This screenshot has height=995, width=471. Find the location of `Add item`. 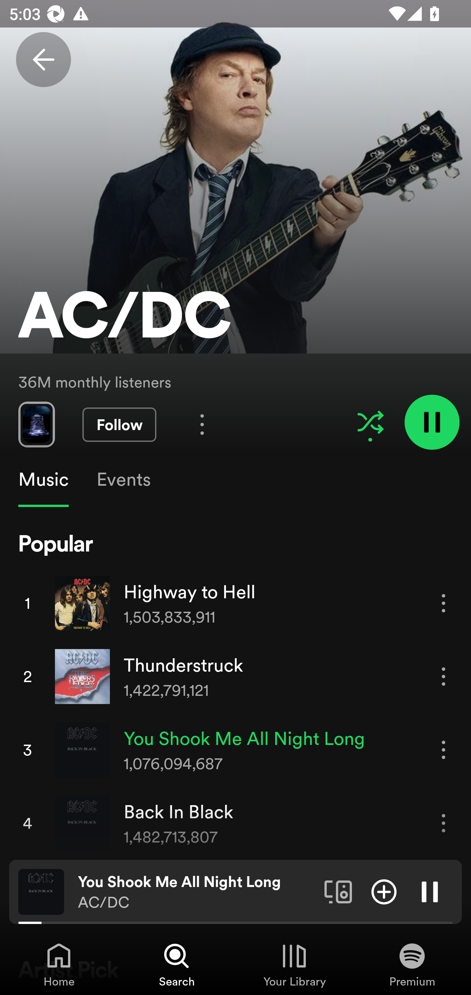

Add item is located at coordinates (384, 891).